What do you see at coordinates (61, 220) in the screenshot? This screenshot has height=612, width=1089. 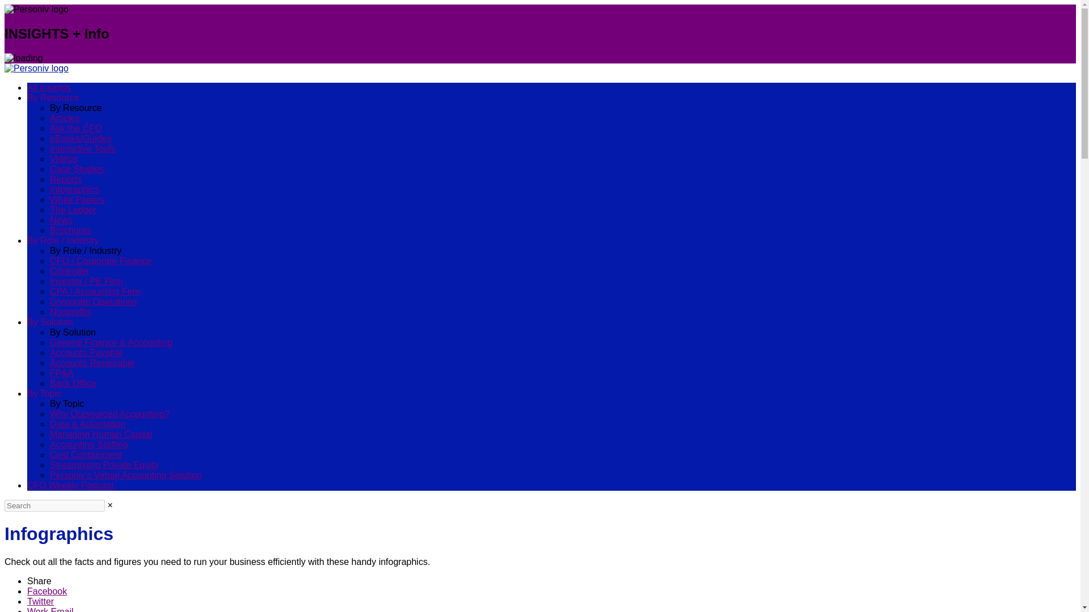 I see `News` at bounding box center [61, 220].